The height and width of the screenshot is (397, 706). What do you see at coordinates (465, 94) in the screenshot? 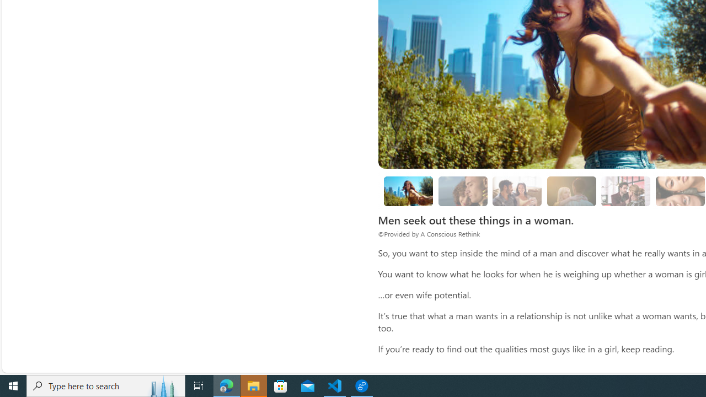
I see `33 Like` at bounding box center [465, 94].